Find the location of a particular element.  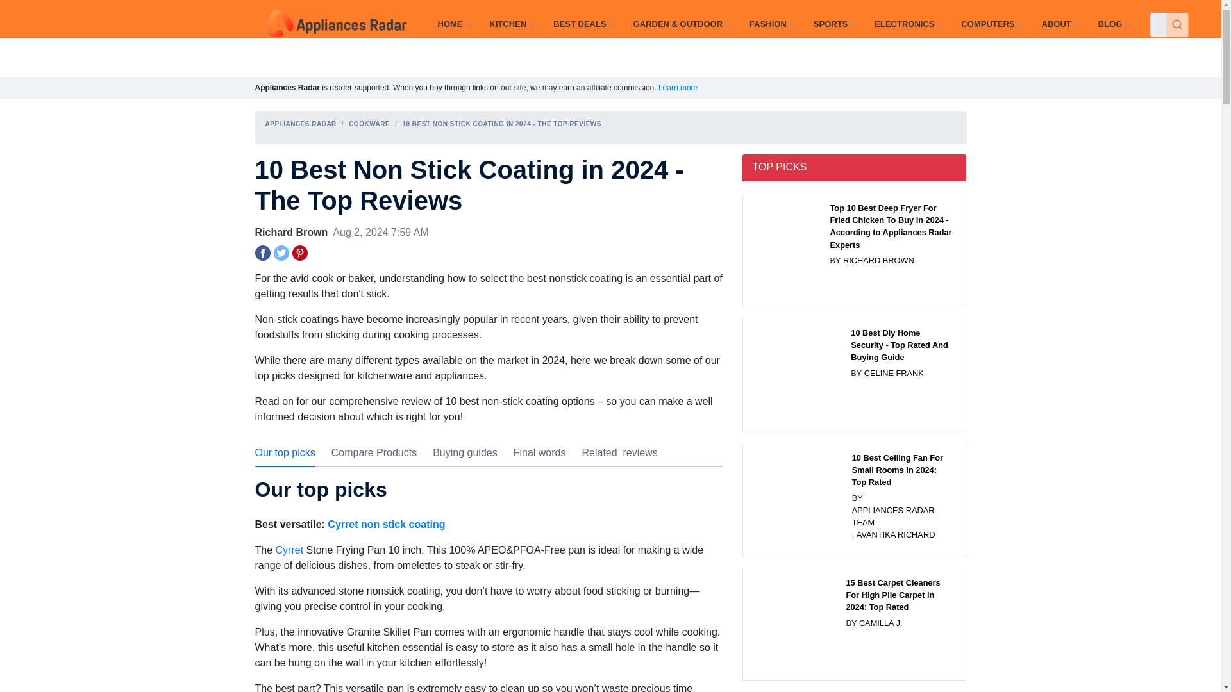

Our top picks is located at coordinates (285, 452).